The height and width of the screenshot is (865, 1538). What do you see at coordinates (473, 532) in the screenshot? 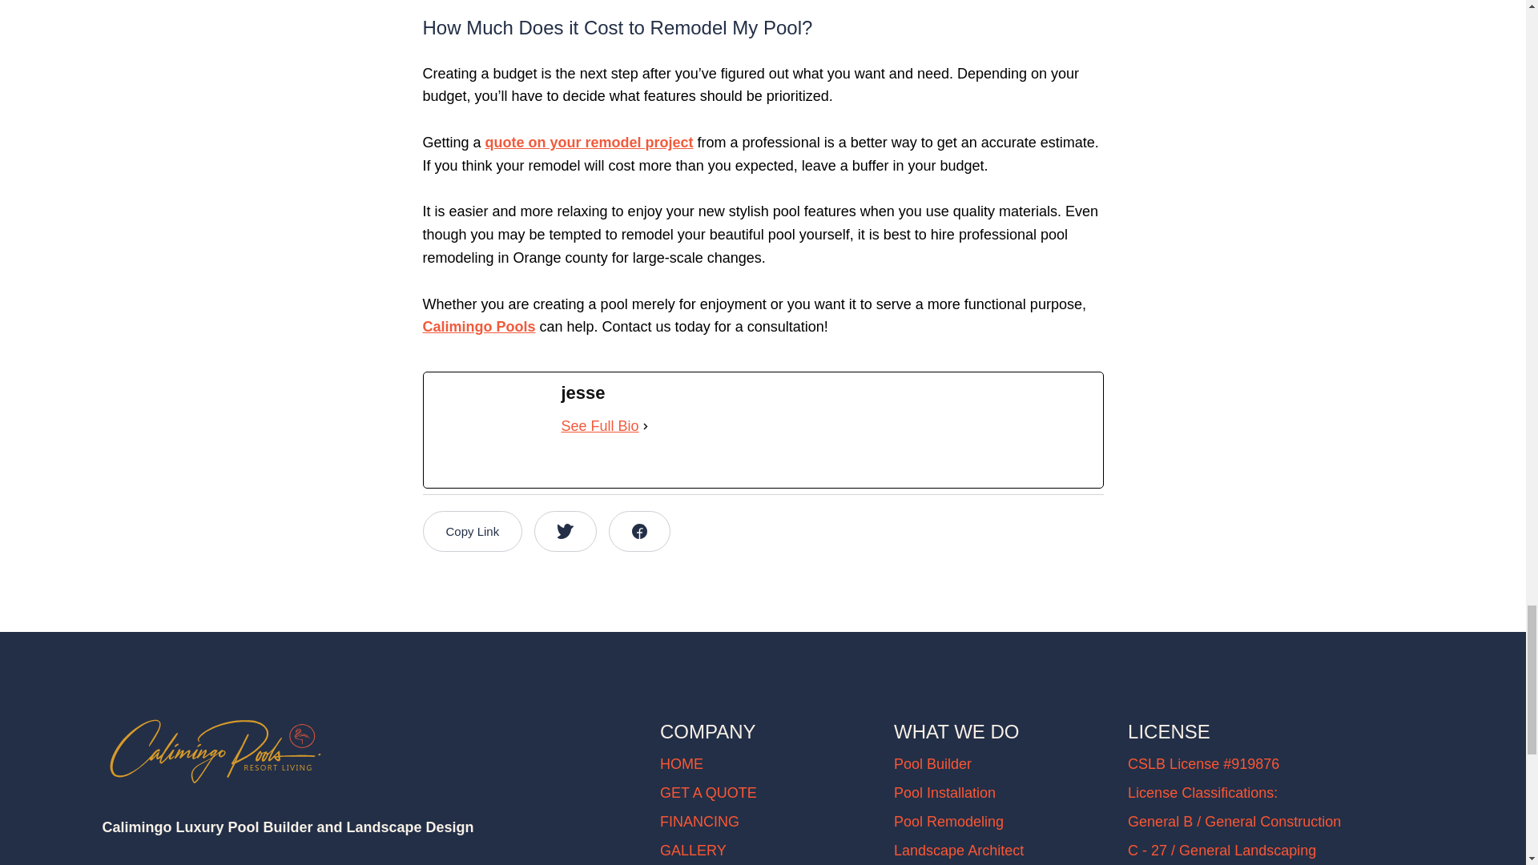
I see `Copy Link` at bounding box center [473, 532].